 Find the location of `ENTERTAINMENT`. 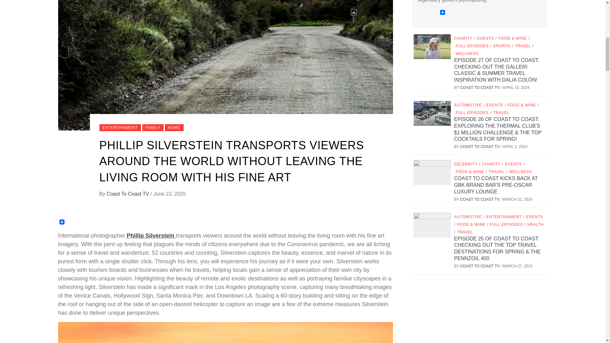

ENTERTAINMENT is located at coordinates (120, 127).